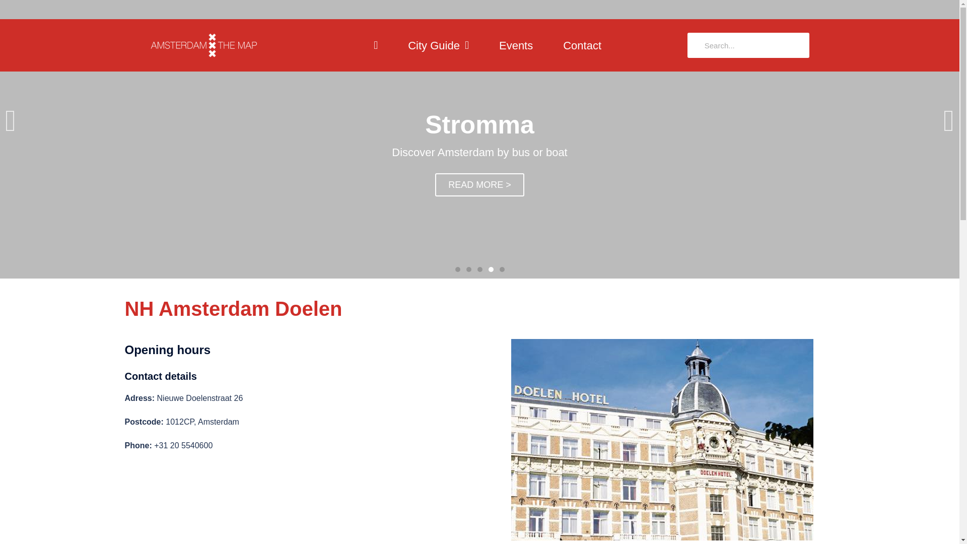 The width and height of the screenshot is (967, 544). I want to click on Search, so click(752, 45).